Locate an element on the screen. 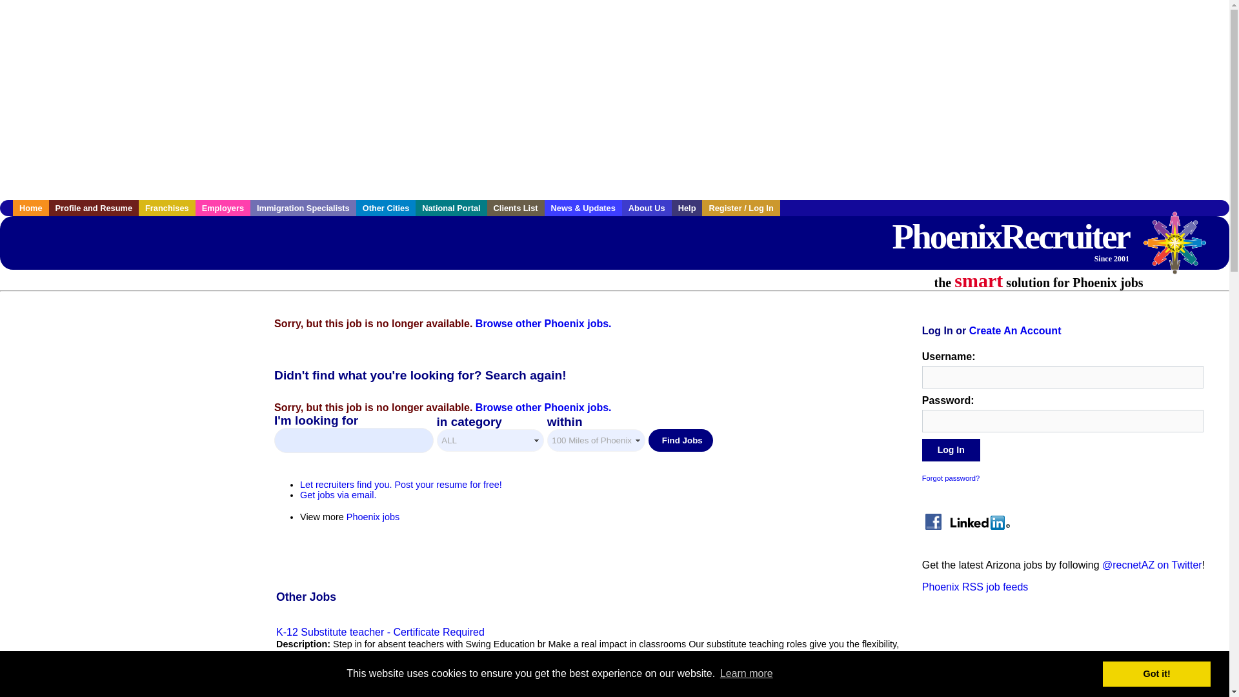 This screenshot has width=1239, height=697. Login to my Phoenix  account is located at coordinates (741, 208).